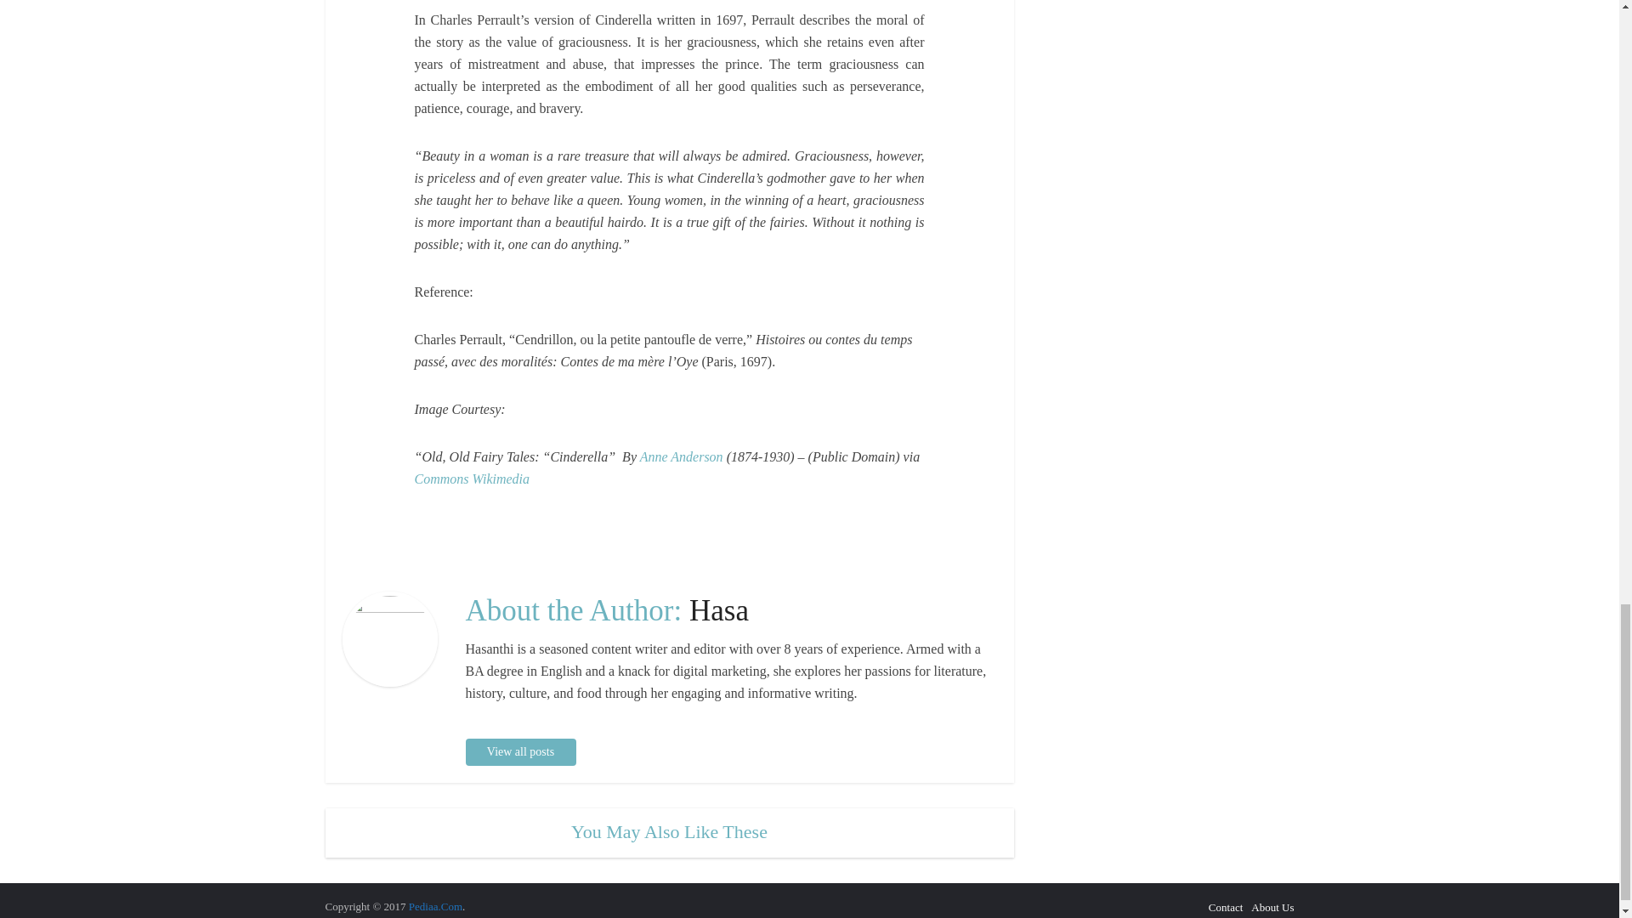 The image size is (1632, 918). What do you see at coordinates (520, 751) in the screenshot?
I see `View all posts` at bounding box center [520, 751].